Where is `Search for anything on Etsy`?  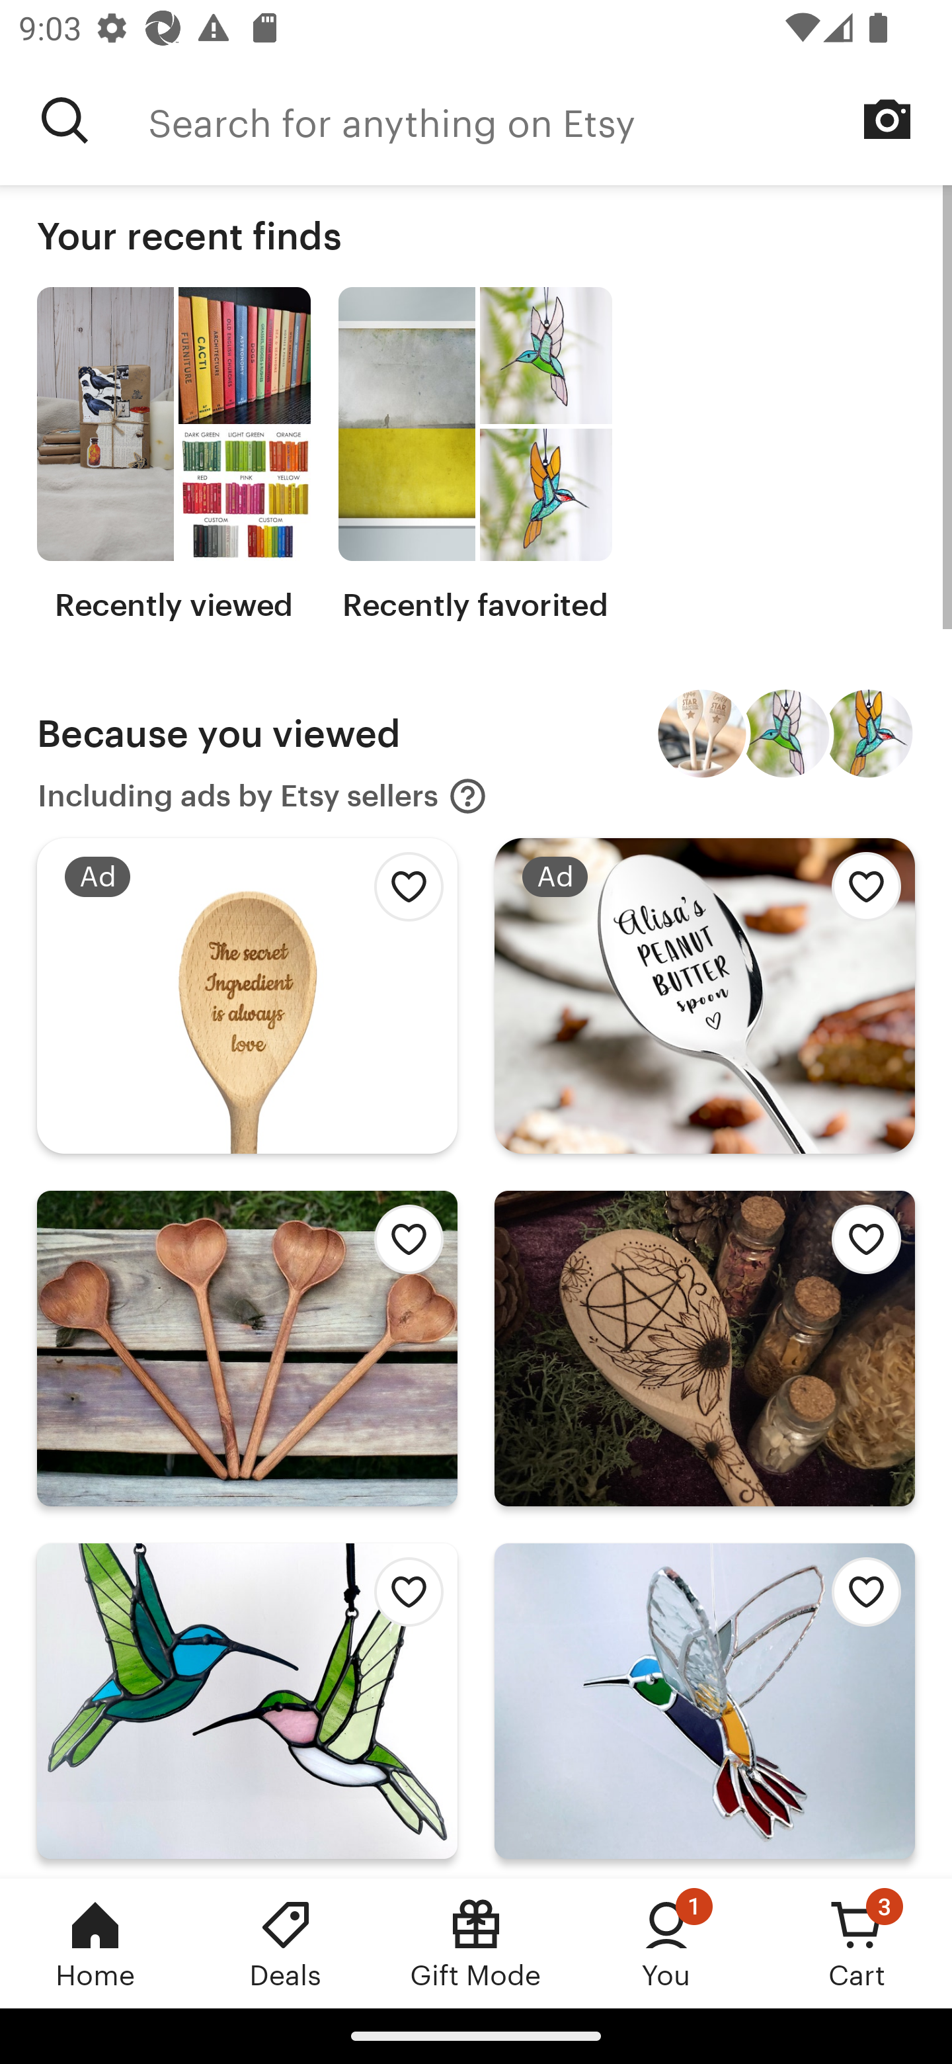
Search for anything on Etsy is located at coordinates (550, 120).